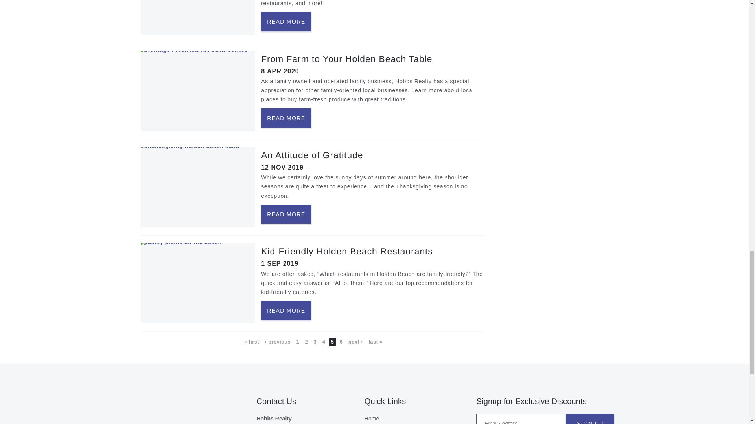  What do you see at coordinates (315, 342) in the screenshot?
I see `Go to page 3` at bounding box center [315, 342].